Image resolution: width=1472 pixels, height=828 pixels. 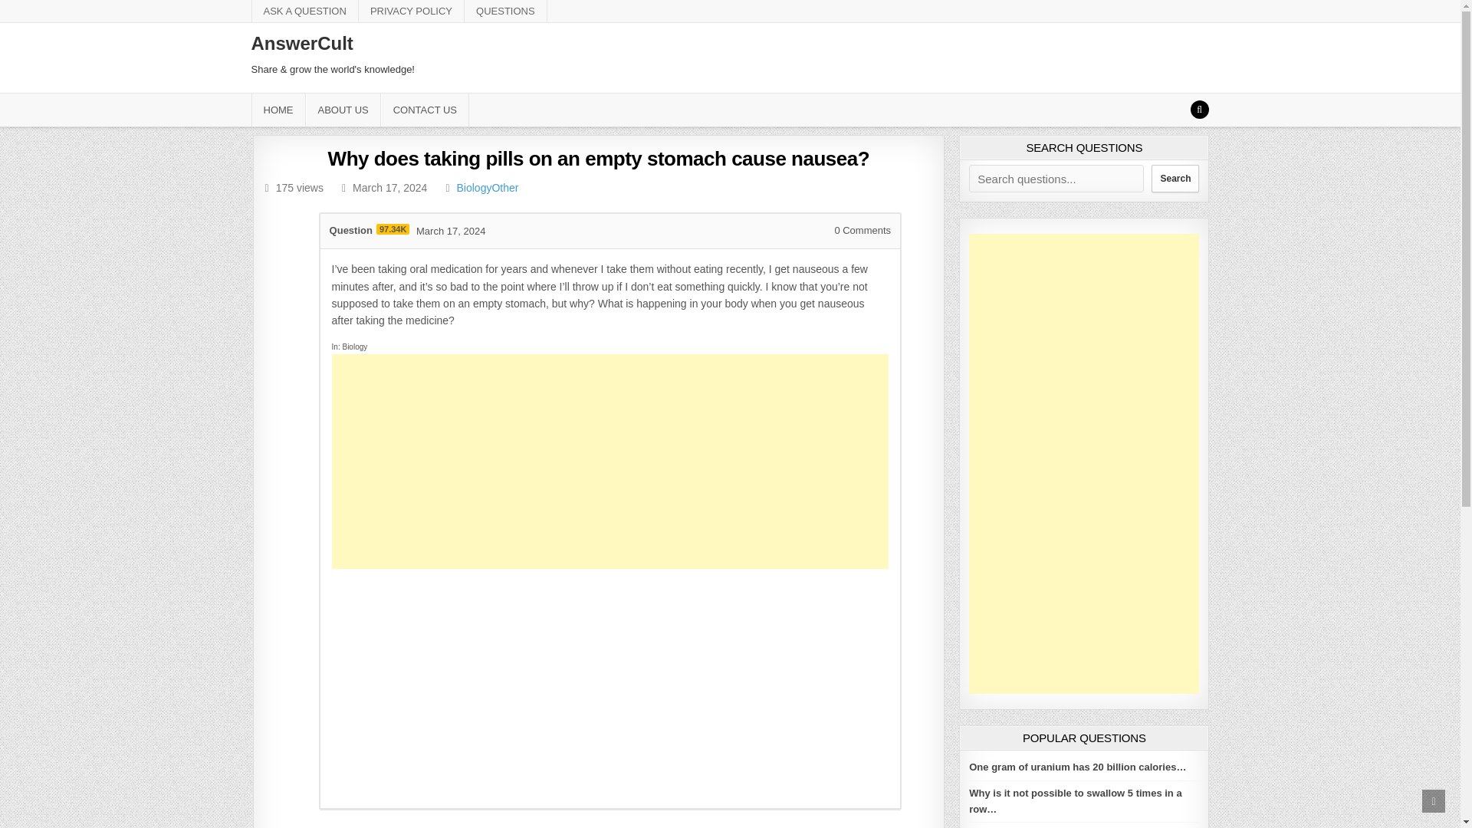 I want to click on March 17, 2024, so click(x=451, y=230).